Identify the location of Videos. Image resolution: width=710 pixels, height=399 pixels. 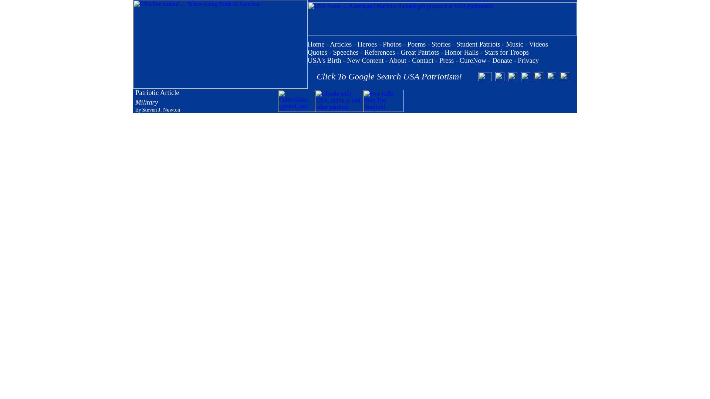
(538, 44).